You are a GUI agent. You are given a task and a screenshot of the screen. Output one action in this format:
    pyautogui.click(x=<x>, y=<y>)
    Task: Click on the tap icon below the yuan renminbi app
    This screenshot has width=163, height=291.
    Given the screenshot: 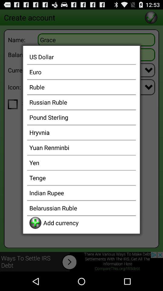 What is the action you would take?
    pyautogui.click(x=81, y=162)
    